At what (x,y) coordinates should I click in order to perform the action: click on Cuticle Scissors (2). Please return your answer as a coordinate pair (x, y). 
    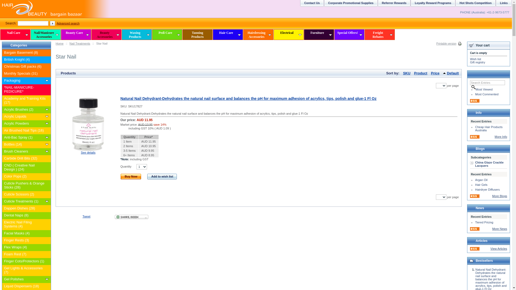
    Looking at the image, I should click on (25, 195).